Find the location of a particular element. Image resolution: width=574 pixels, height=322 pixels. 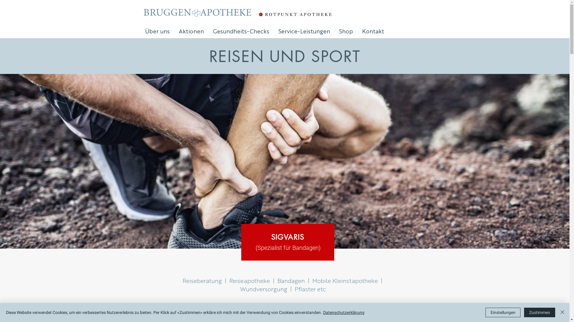

Wundversorgung is located at coordinates (263, 289).